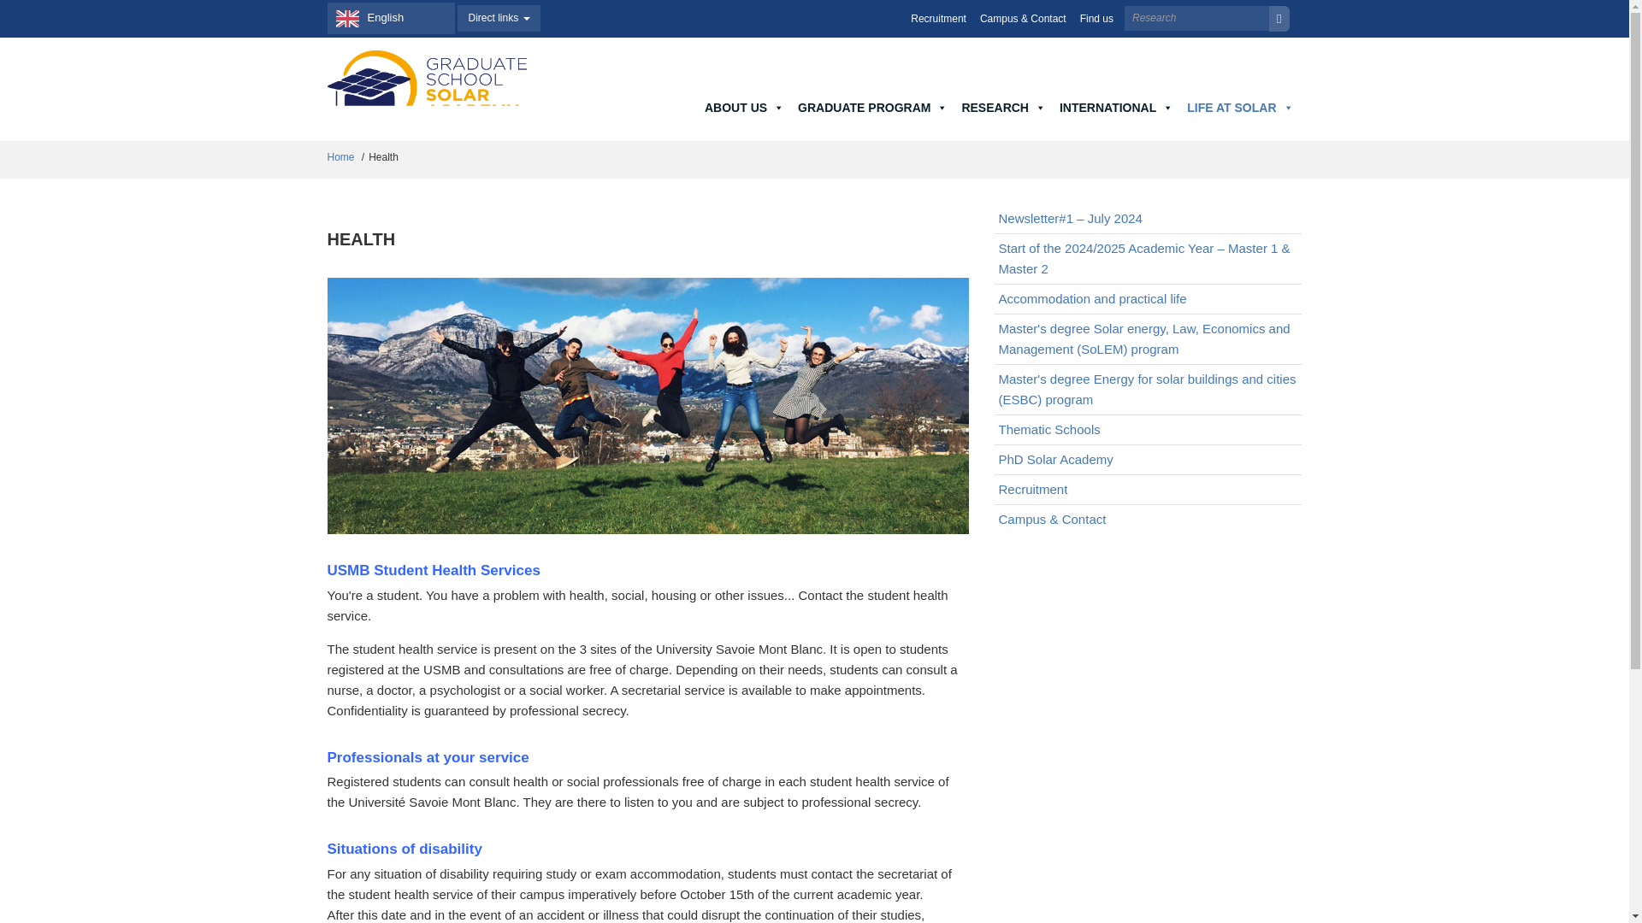  Describe the element at coordinates (939, 19) in the screenshot. I see `Recruitment` at that location.